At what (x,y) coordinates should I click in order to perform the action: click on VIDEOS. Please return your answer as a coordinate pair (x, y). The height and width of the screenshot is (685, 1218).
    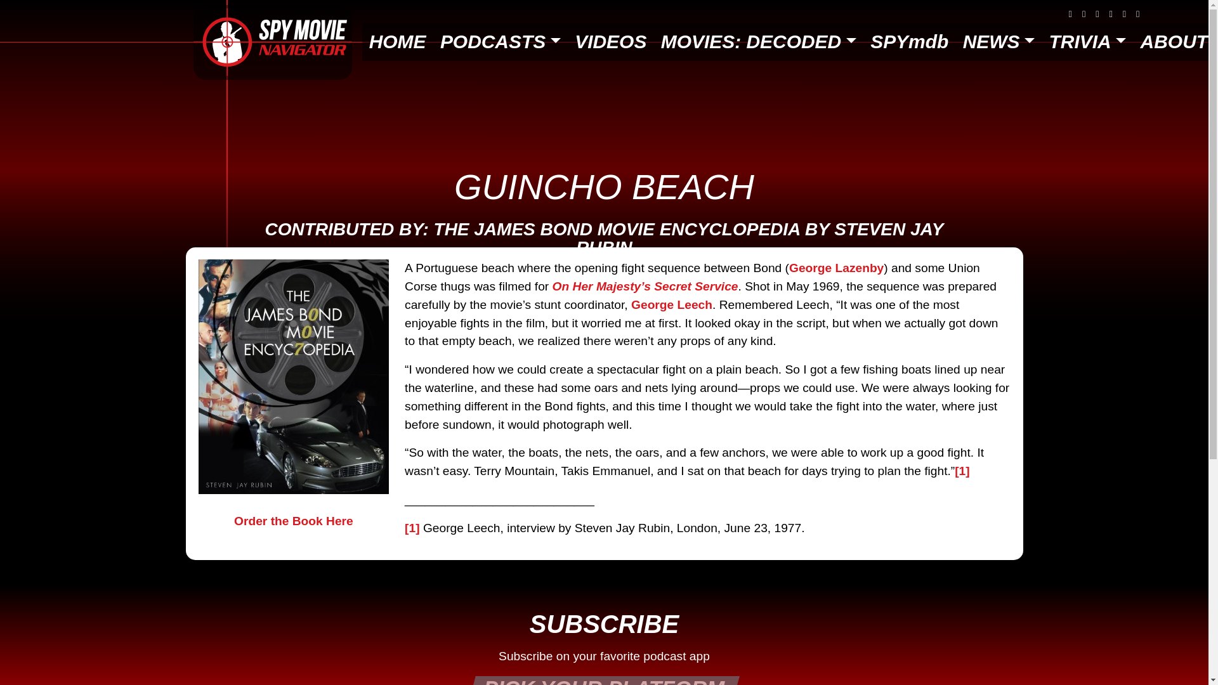
    Looking at the image, I should click on (610, 42).